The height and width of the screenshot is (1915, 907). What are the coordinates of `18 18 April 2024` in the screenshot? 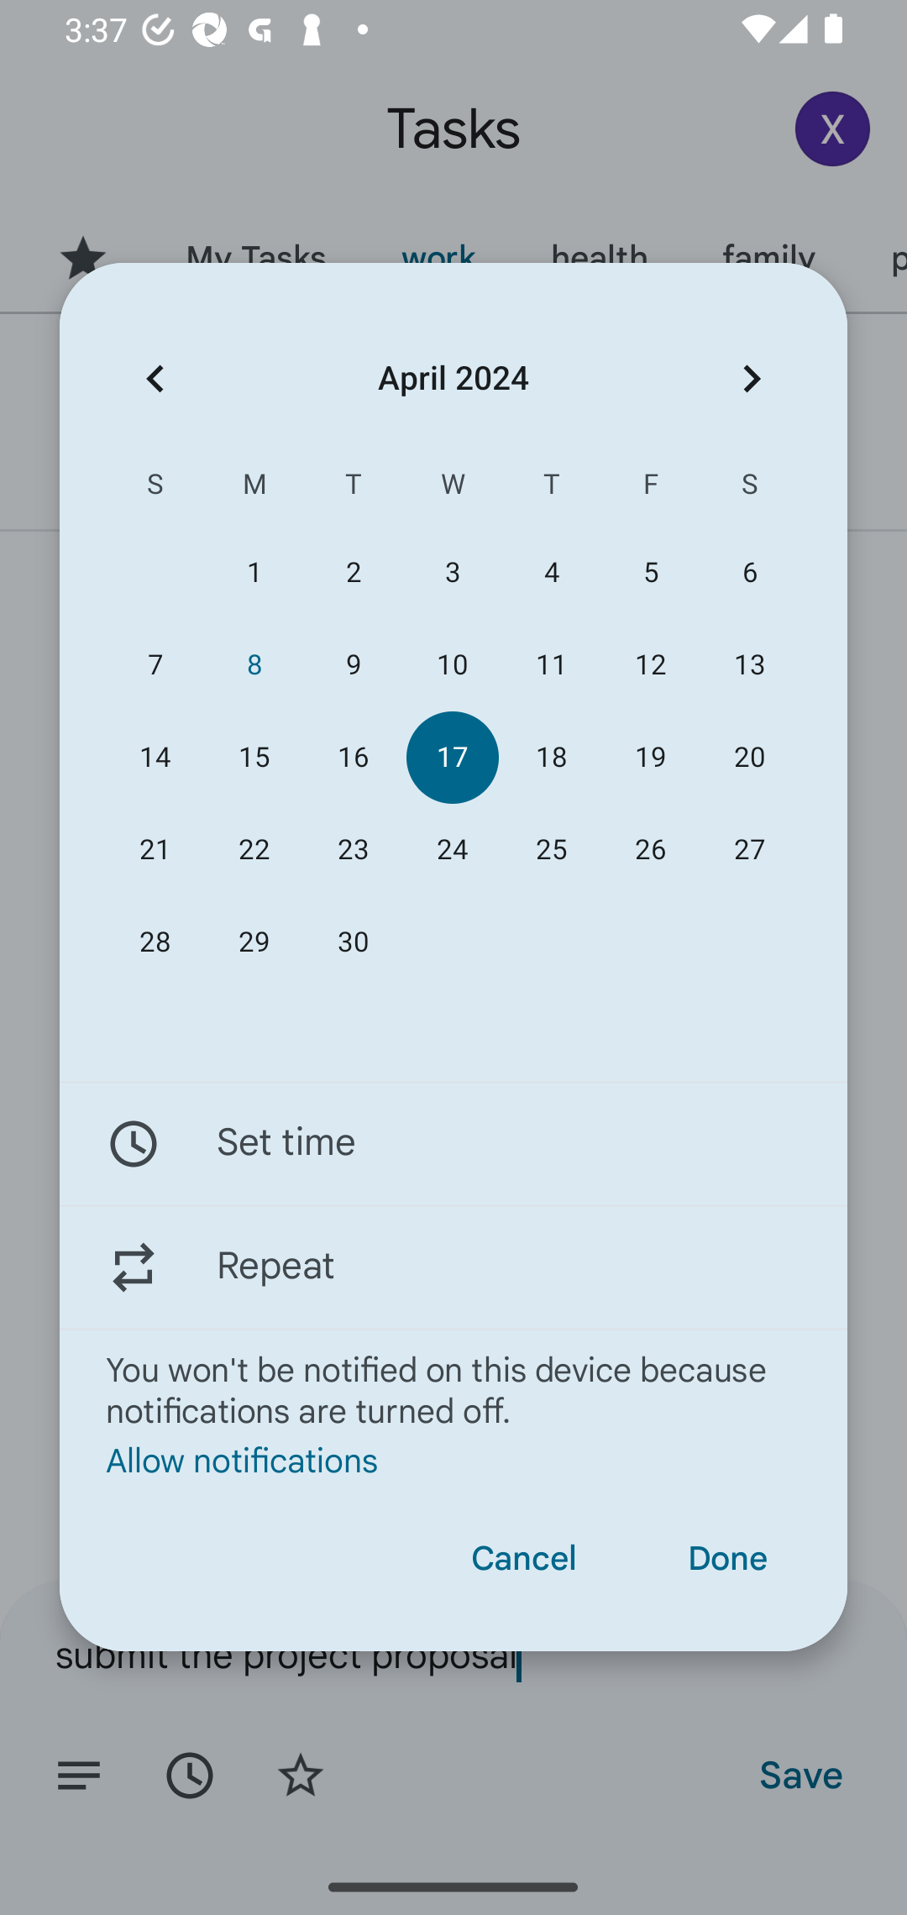 It's located at (552, 757).